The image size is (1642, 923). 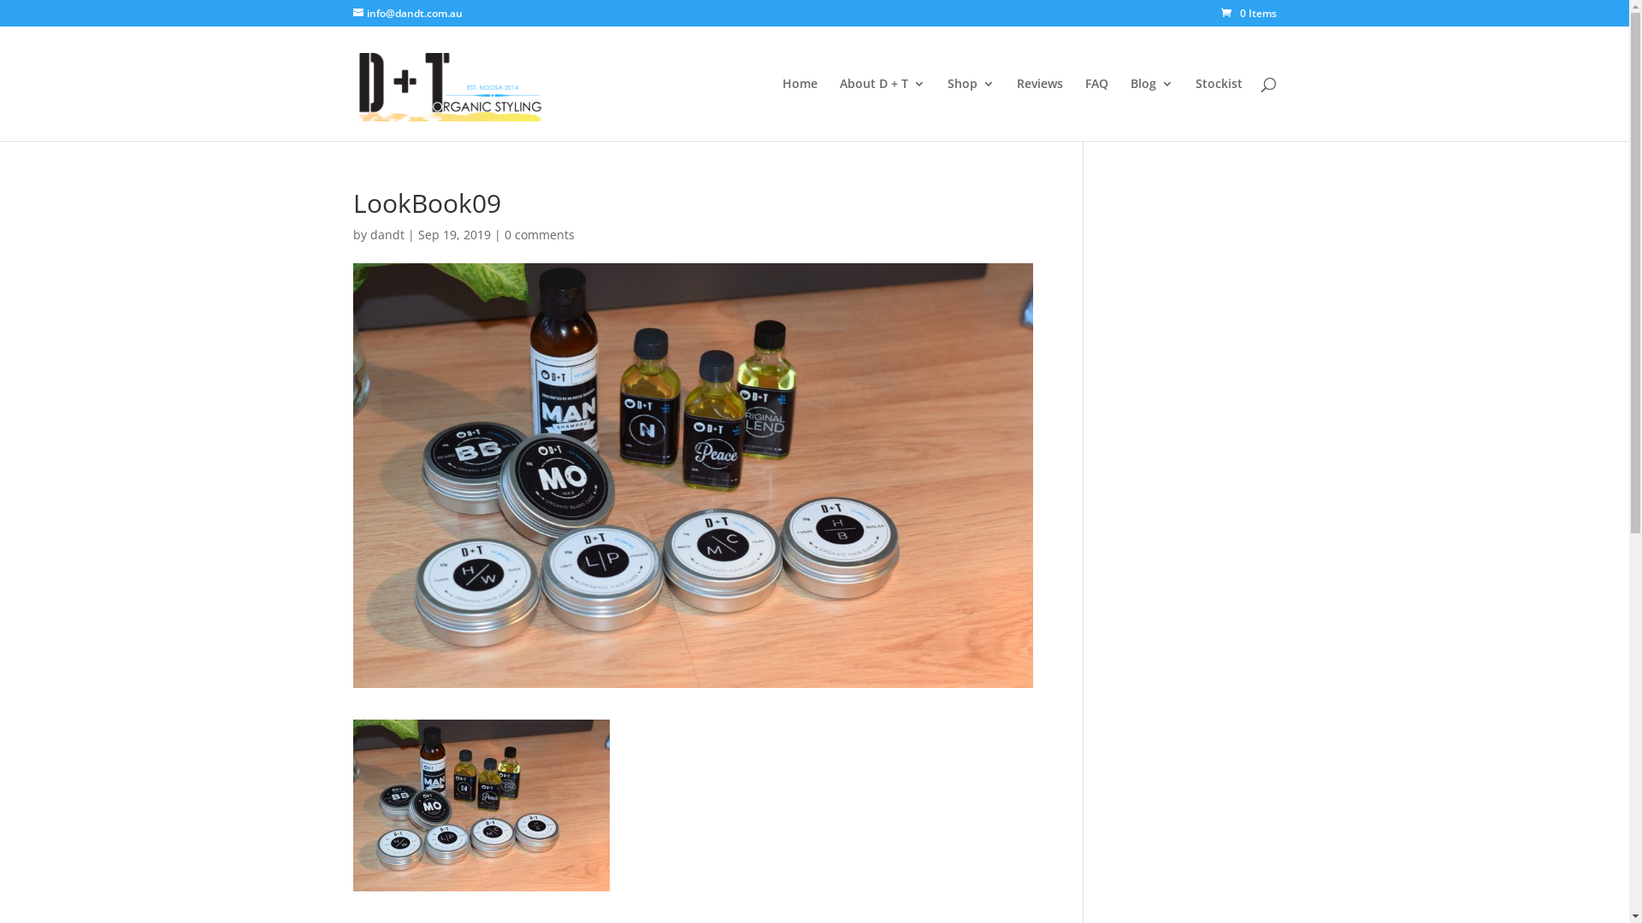 I want to click on 0 comments, so click(x=540, y=234).